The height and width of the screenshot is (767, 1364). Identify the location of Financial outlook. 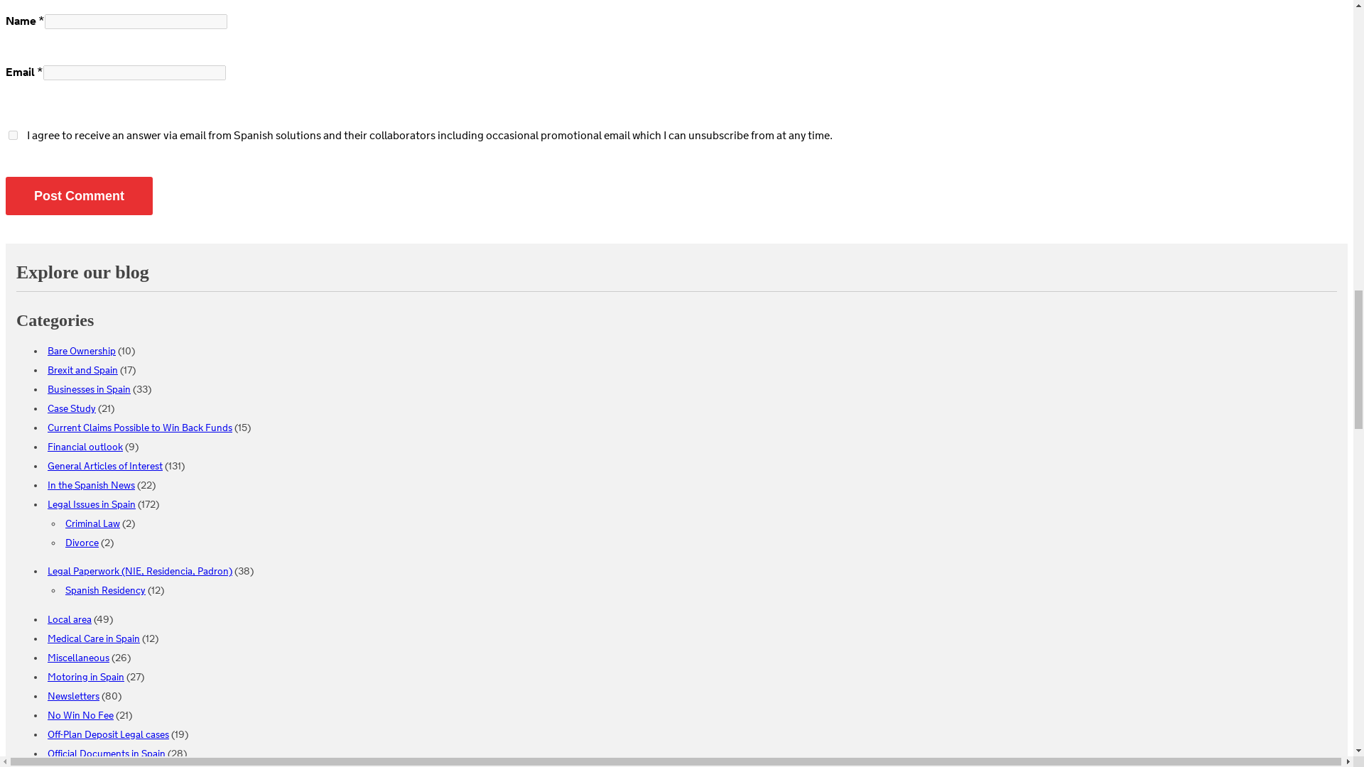
(85, 447).